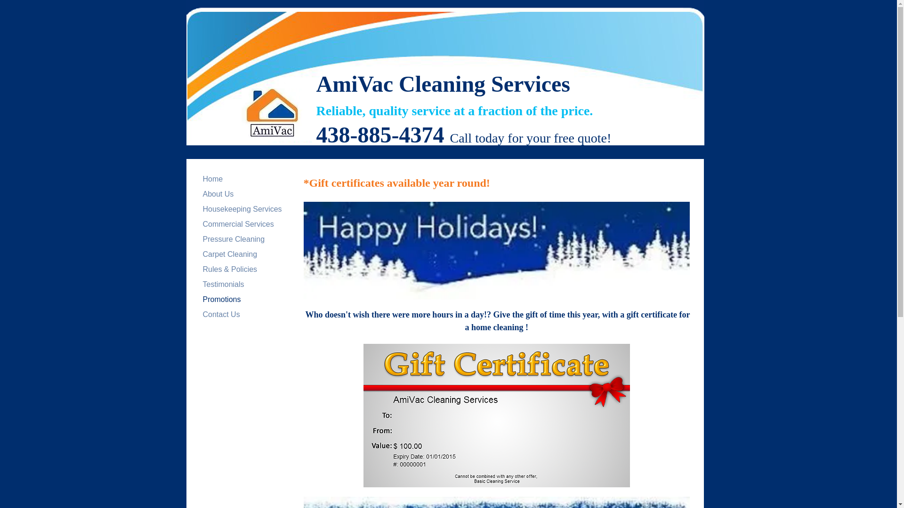 The height and width of the screenshot is (508, 904). Describe the element at coordinates (242, 209) in the screenshot. I see `Housekeeping Services` at that location.